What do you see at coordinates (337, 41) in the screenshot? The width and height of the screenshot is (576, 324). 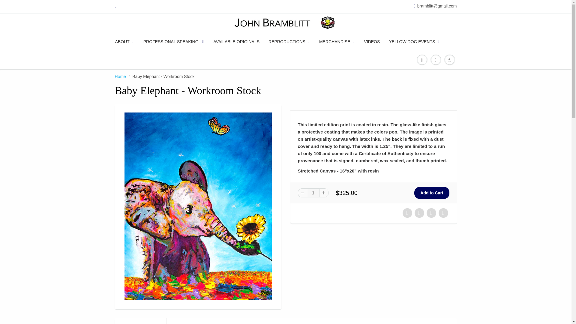 I see `MERCHANDISE` at bounding box center [337, 41].